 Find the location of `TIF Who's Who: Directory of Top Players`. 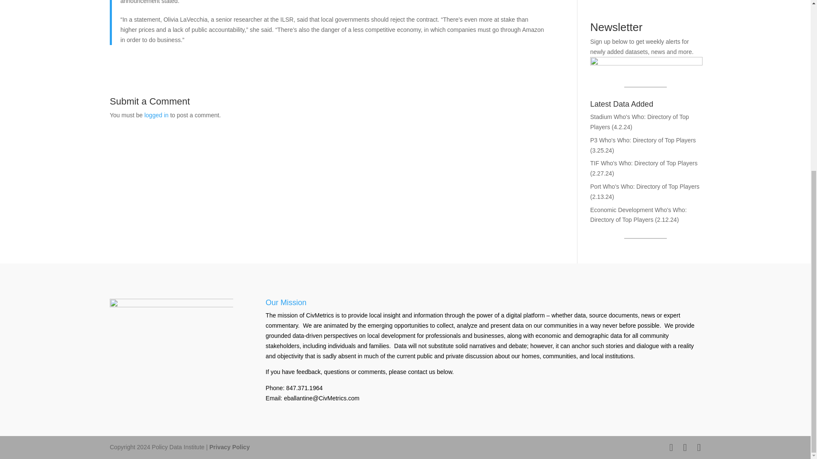

TIF Who's Who: Directory of Top Players is located at coordinates (643, 163).